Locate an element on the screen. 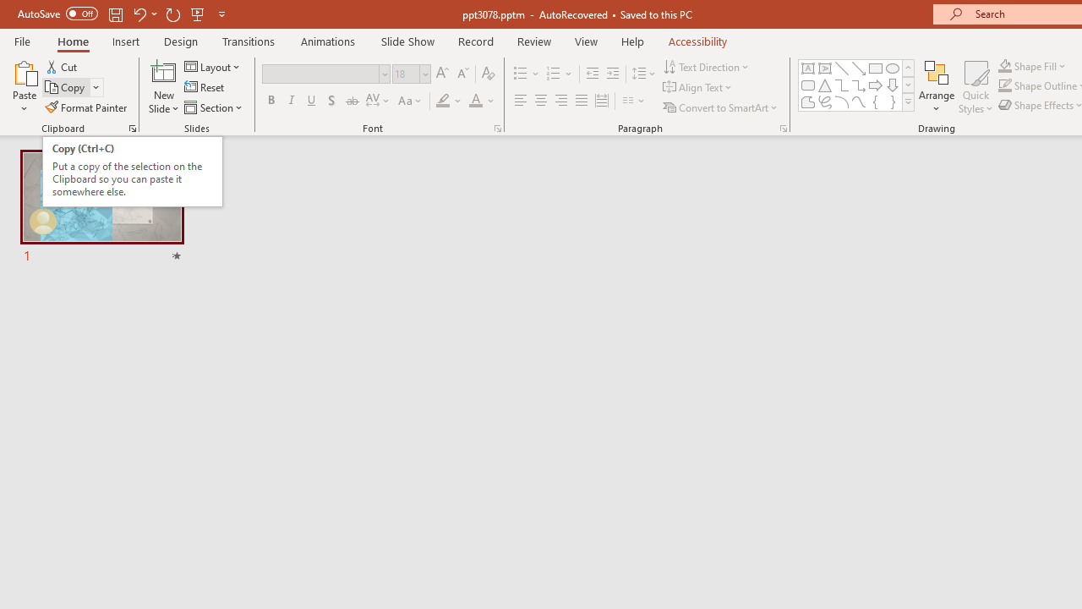 The image size is (1082, 609). Text Box is located at coordinates (808, 68).